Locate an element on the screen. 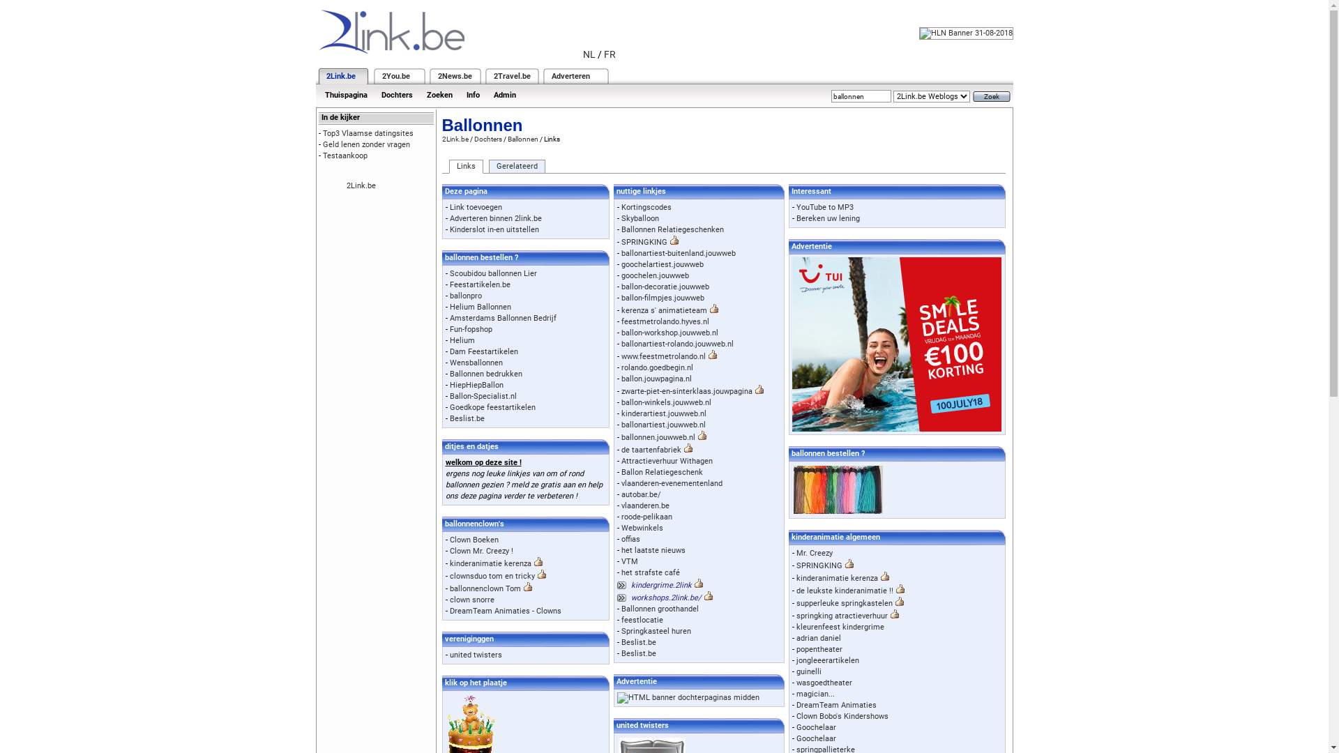 Image resolution: width=1339 pixels, height=753 pixels. vlaanderen-evenementenland is located at coordinates (672, 484).